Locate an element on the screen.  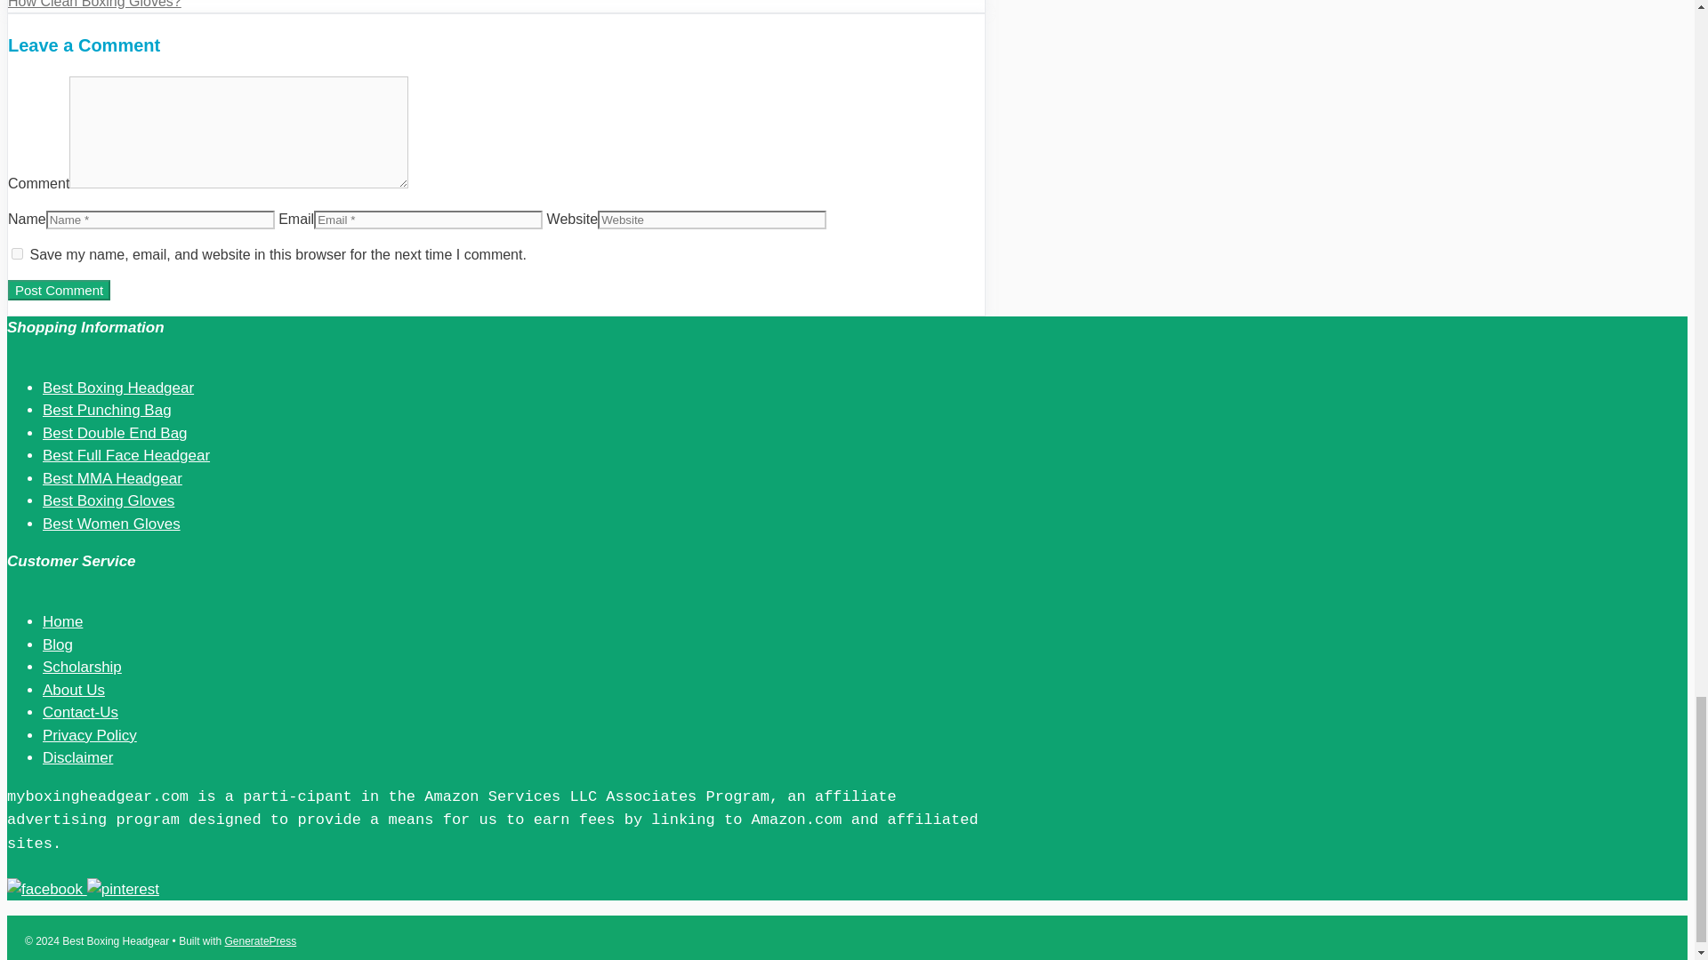
Best Boxing Gloves is located at coordinates (109, 501).